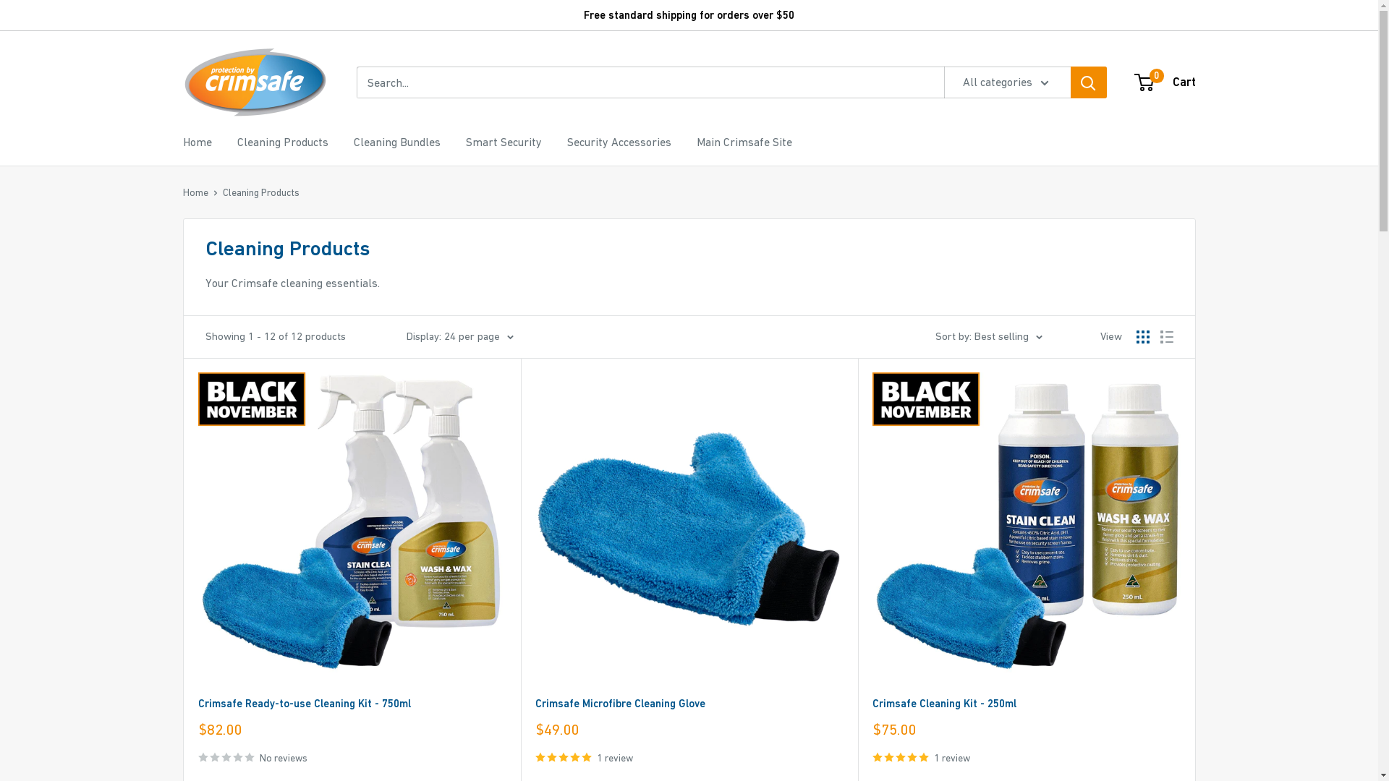  What do you see at coordinates (195, 192) in the screenshot?
I see `Home` at bounding box center [195, 192].